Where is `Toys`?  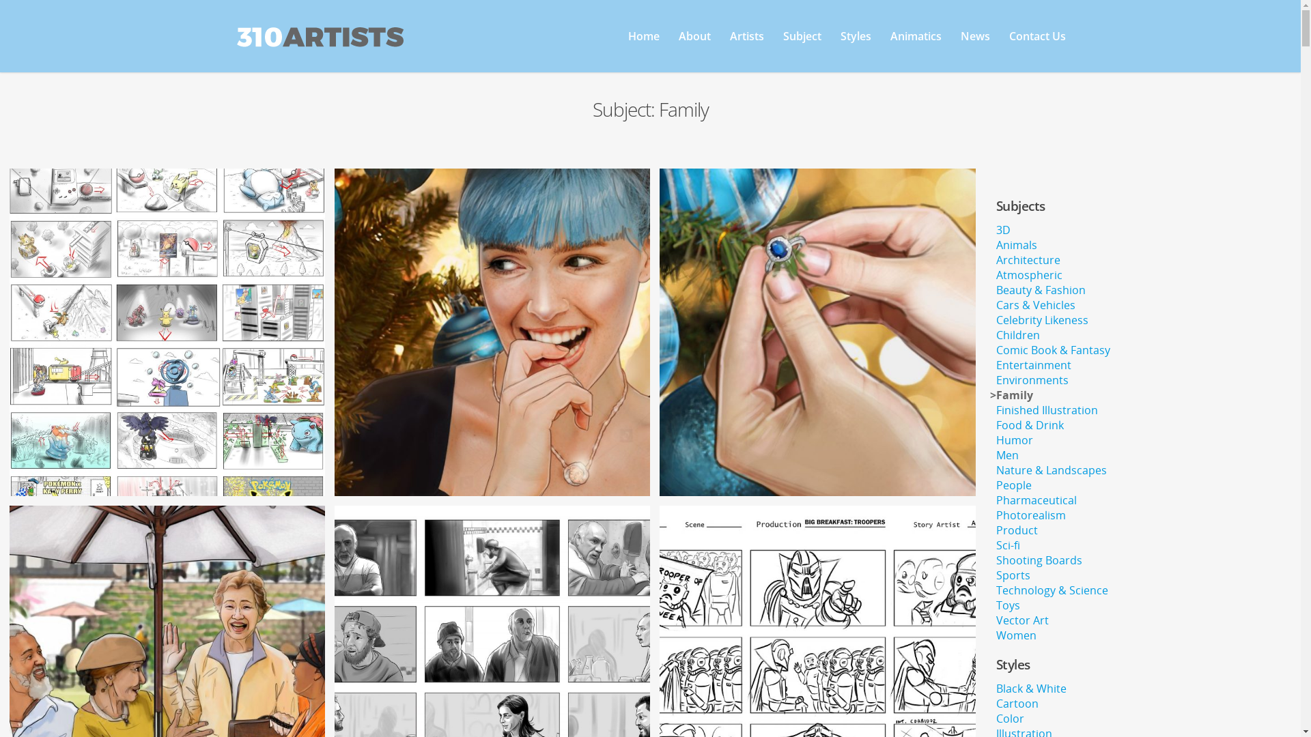 Toys is located at coordinates (1008, 605).